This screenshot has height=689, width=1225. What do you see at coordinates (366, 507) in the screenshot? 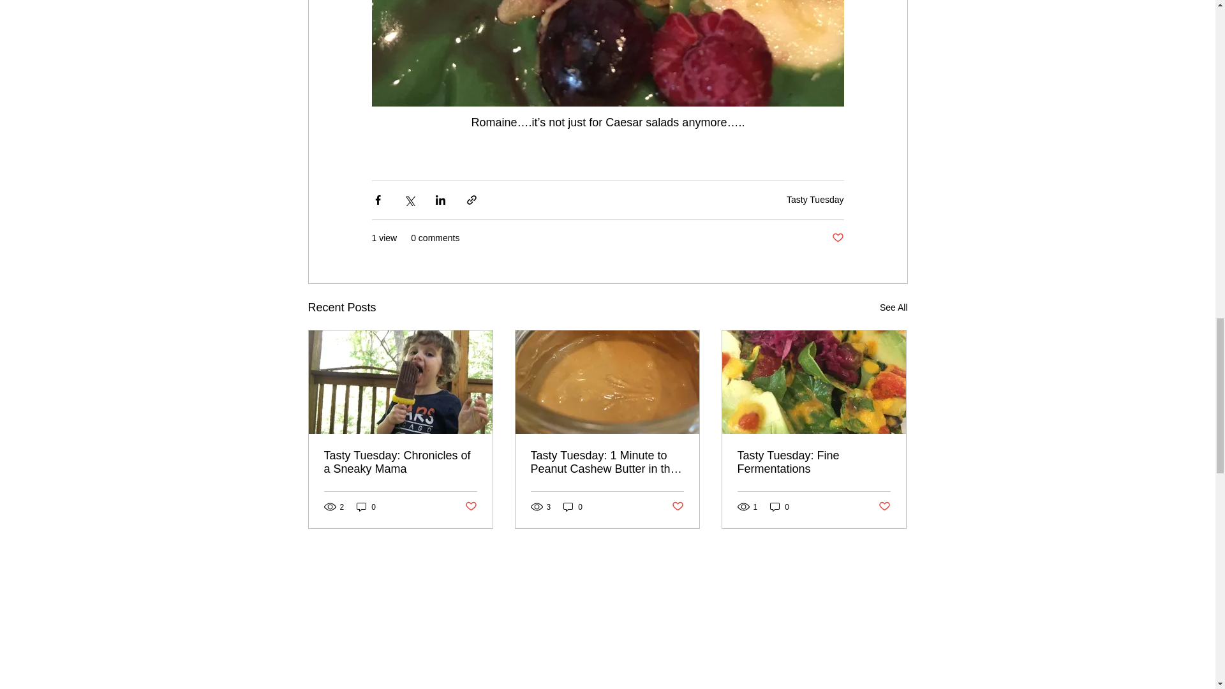
I see `0` at bounding box center [366, 507].